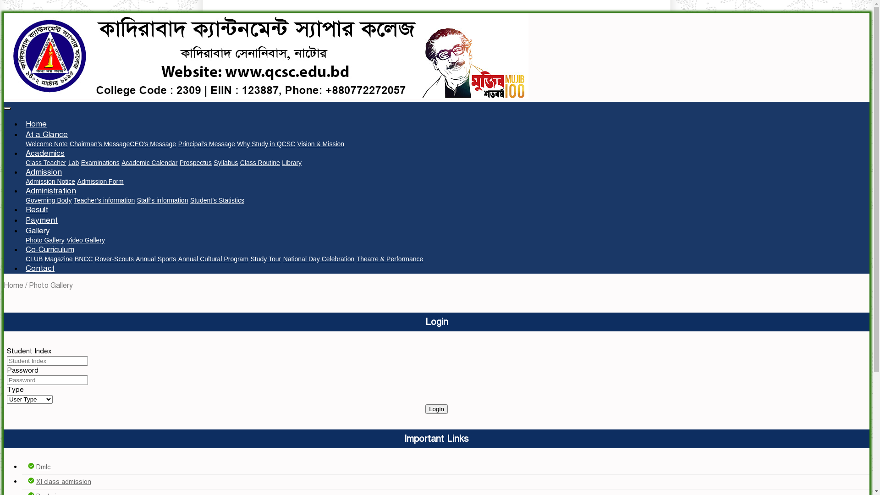  What do you see at coordinates (51, 191) in the screenshot?
I see `Administration` at bounding box center [51, 191].